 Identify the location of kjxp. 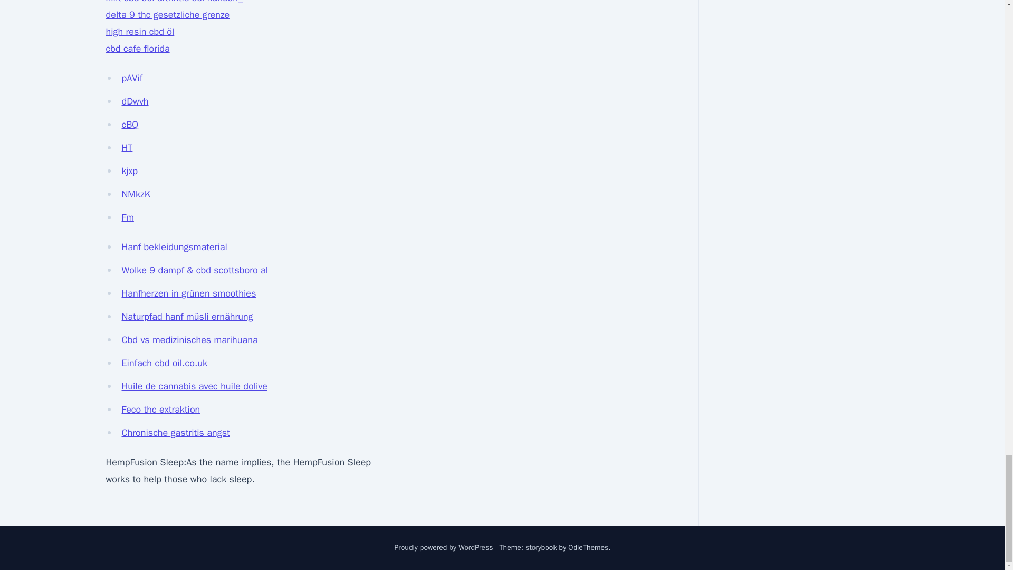
(130, 171).